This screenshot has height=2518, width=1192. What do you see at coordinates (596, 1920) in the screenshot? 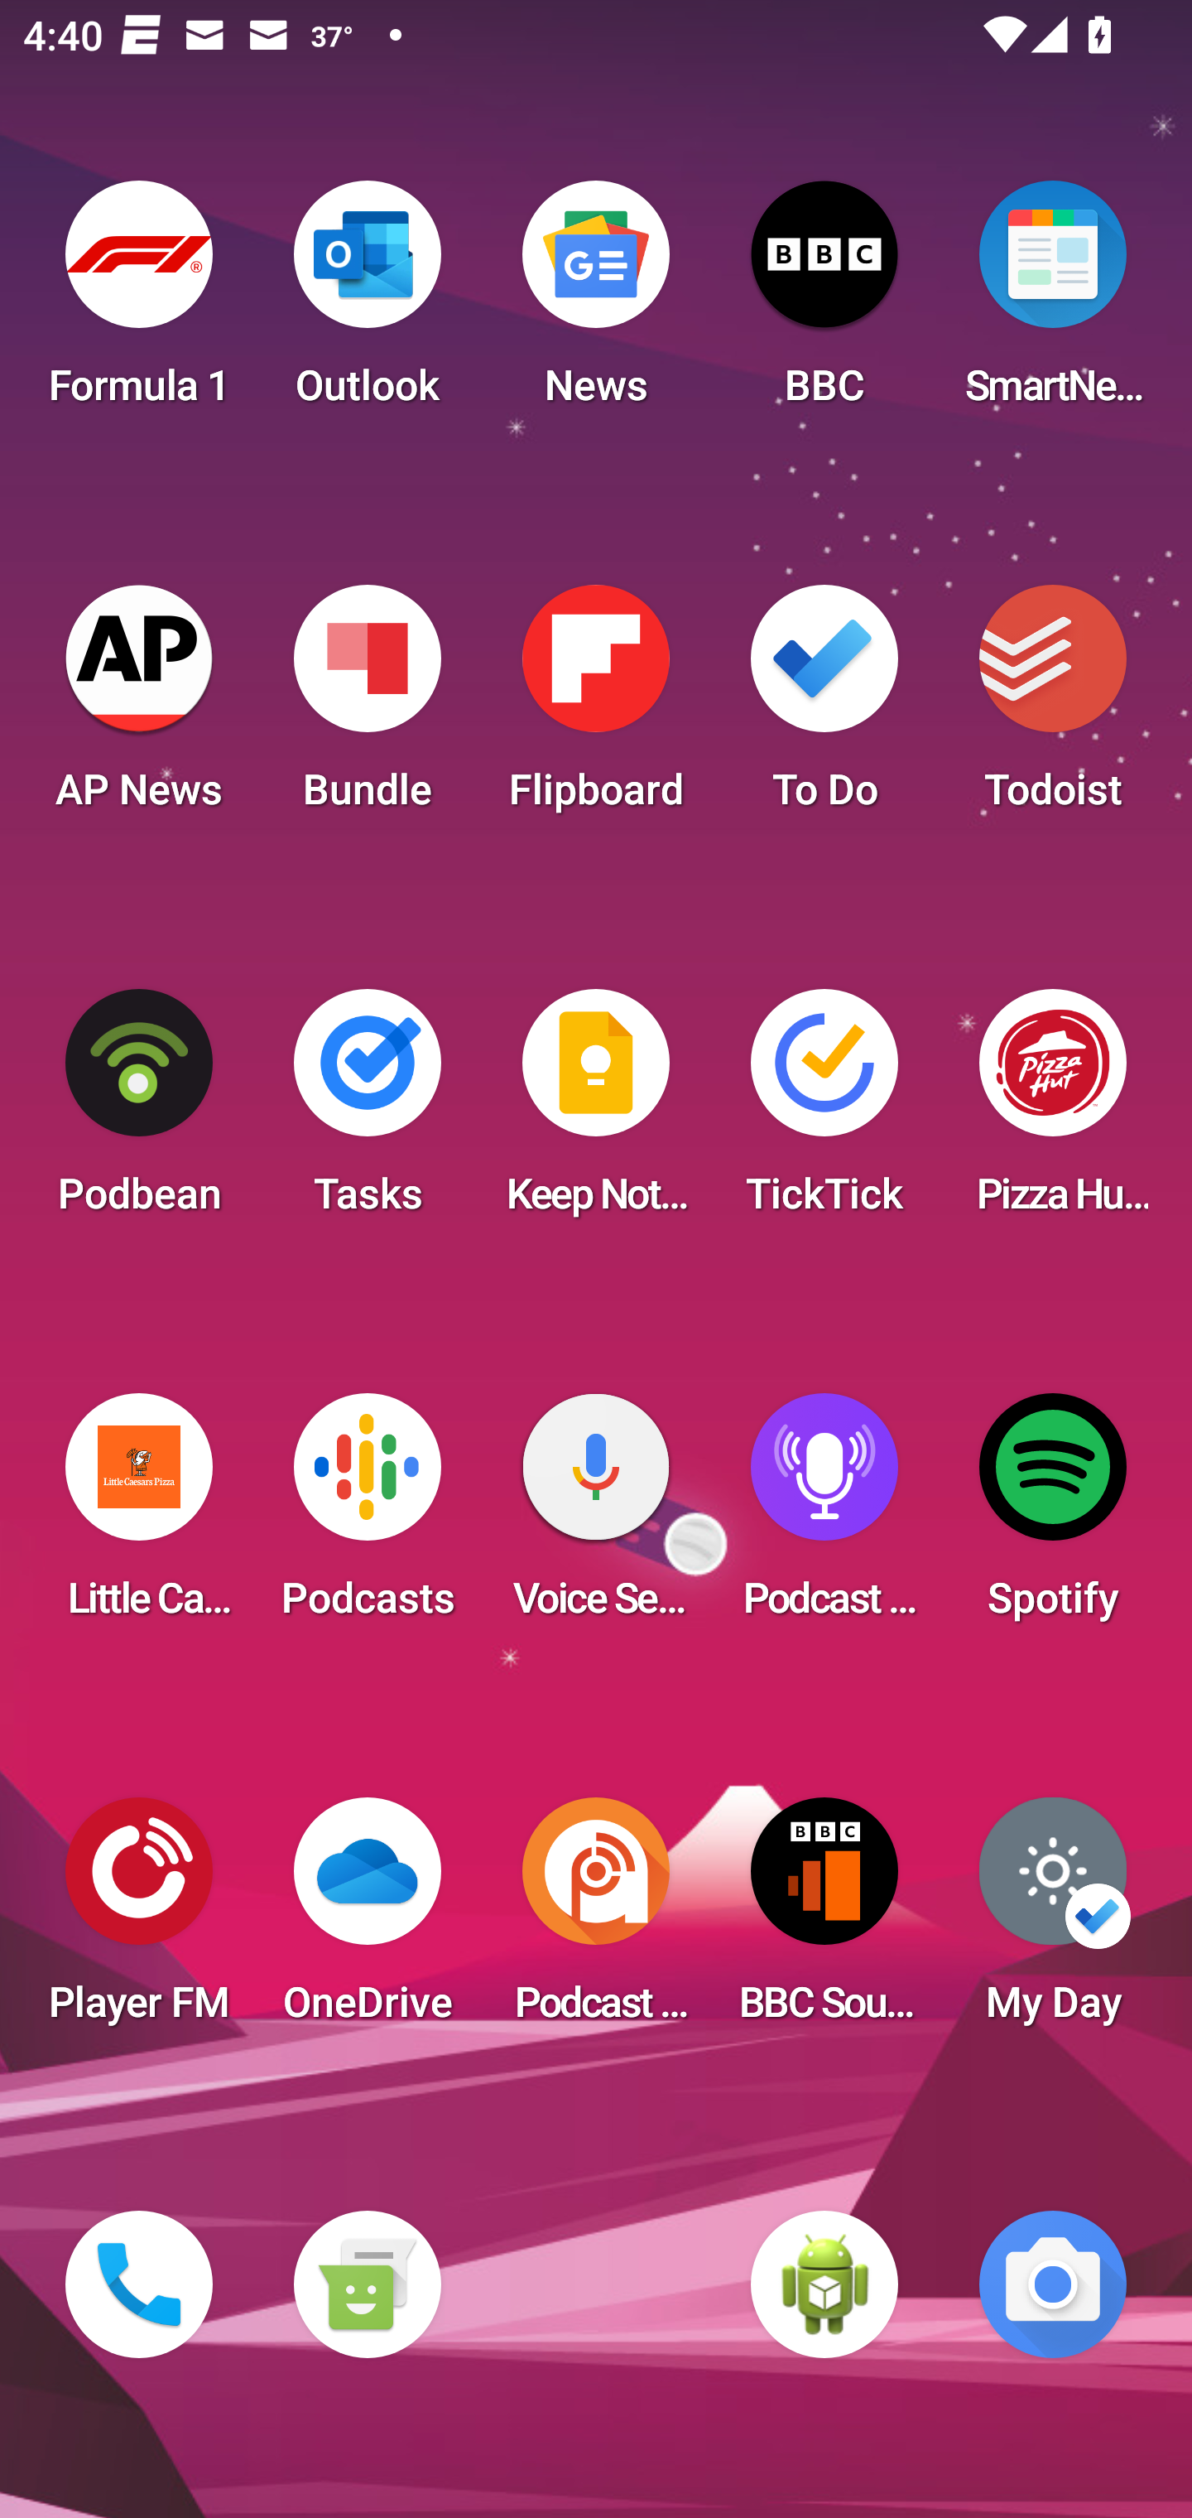
I see `Podcast Addict` at bounding box center [596, 1920].